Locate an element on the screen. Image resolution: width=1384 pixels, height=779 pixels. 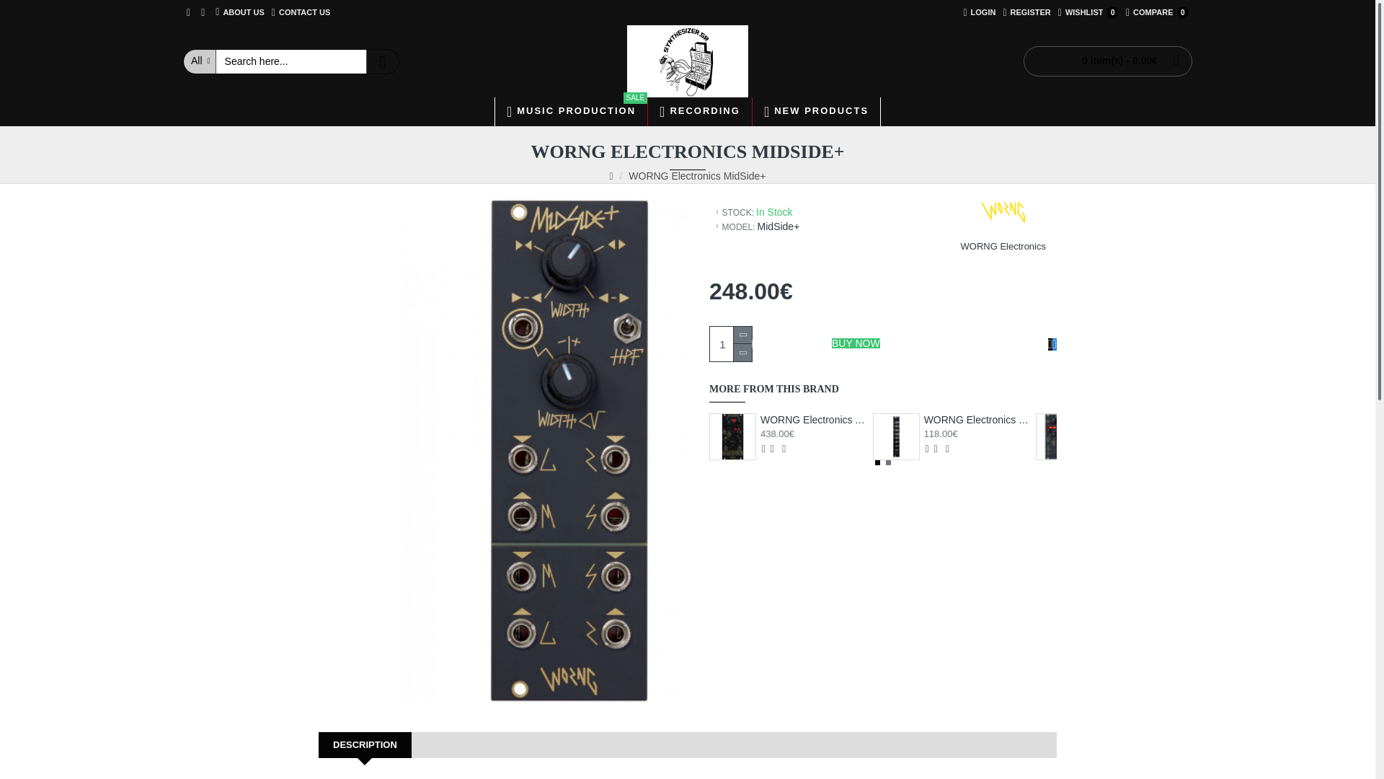
1 is located at coordinates (1157, 12).